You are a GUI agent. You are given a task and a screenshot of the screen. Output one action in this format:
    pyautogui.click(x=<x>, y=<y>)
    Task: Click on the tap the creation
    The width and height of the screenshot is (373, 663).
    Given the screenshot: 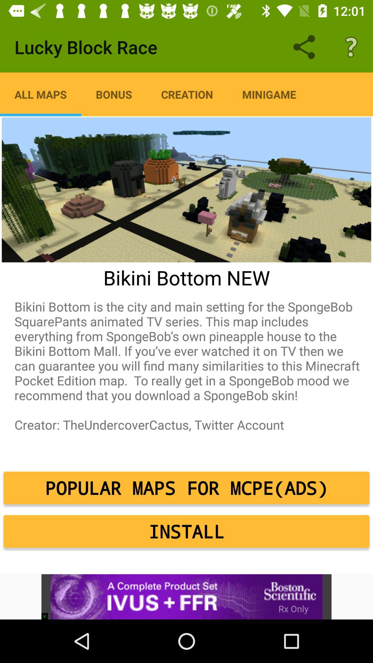 What is the action you would take?
    pyautogui.click(x=187, y=94)
    